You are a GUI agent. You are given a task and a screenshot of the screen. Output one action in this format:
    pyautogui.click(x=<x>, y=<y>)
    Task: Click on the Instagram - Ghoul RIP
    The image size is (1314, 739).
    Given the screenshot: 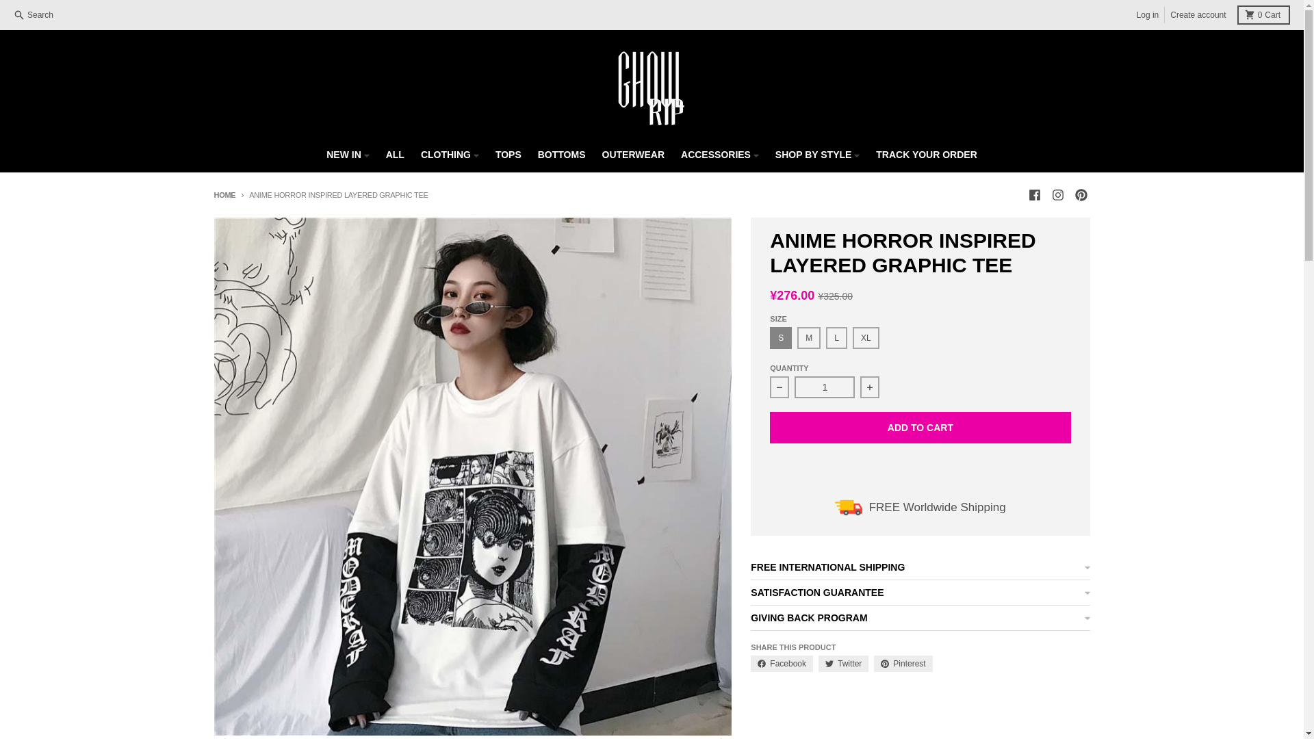 What is the action you would take?
    pyautogui.click(x=825, y=387)
    